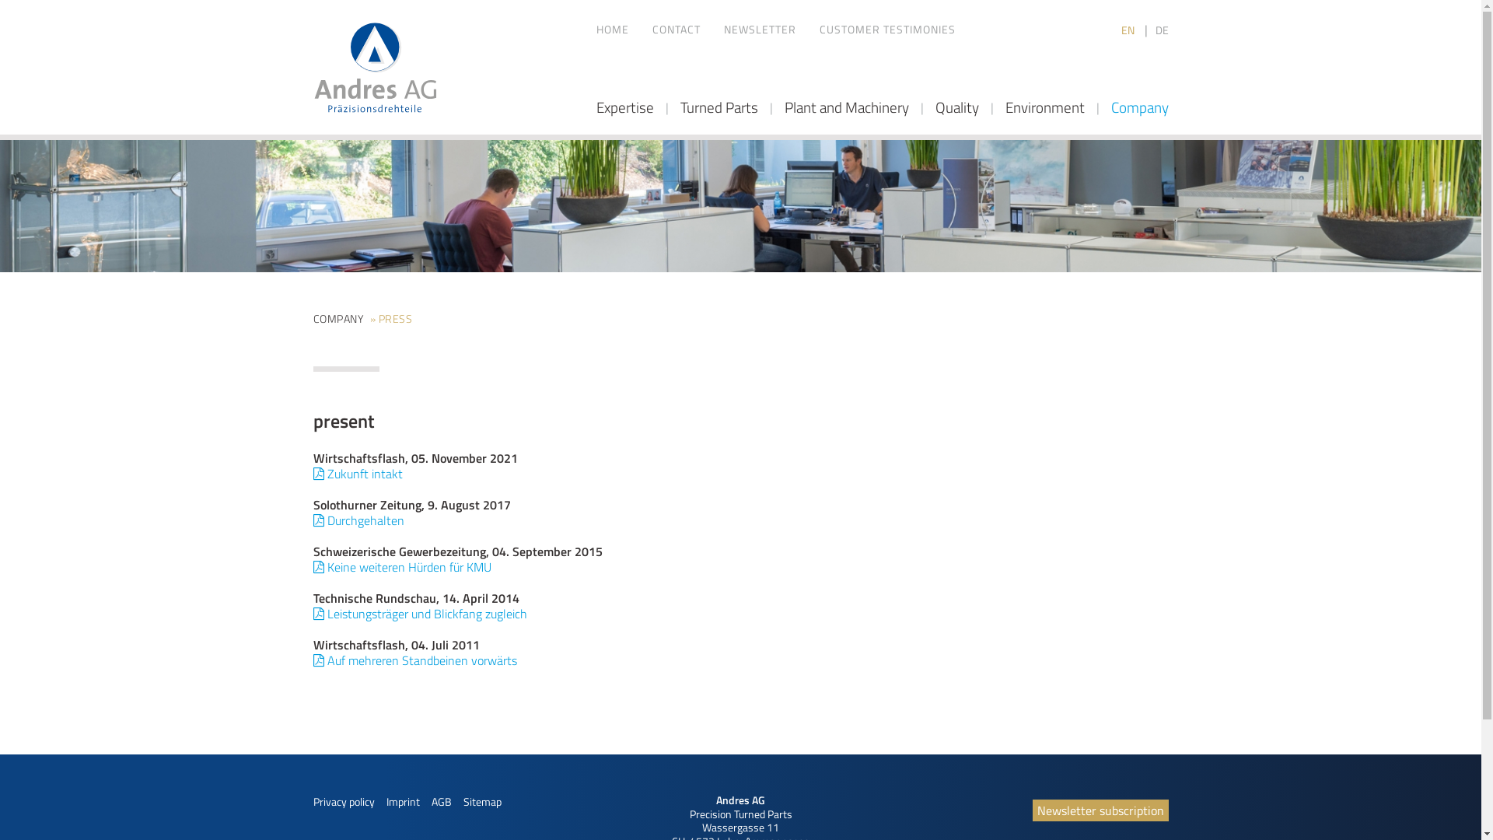  I want to click on Quality, so click(956, 107).